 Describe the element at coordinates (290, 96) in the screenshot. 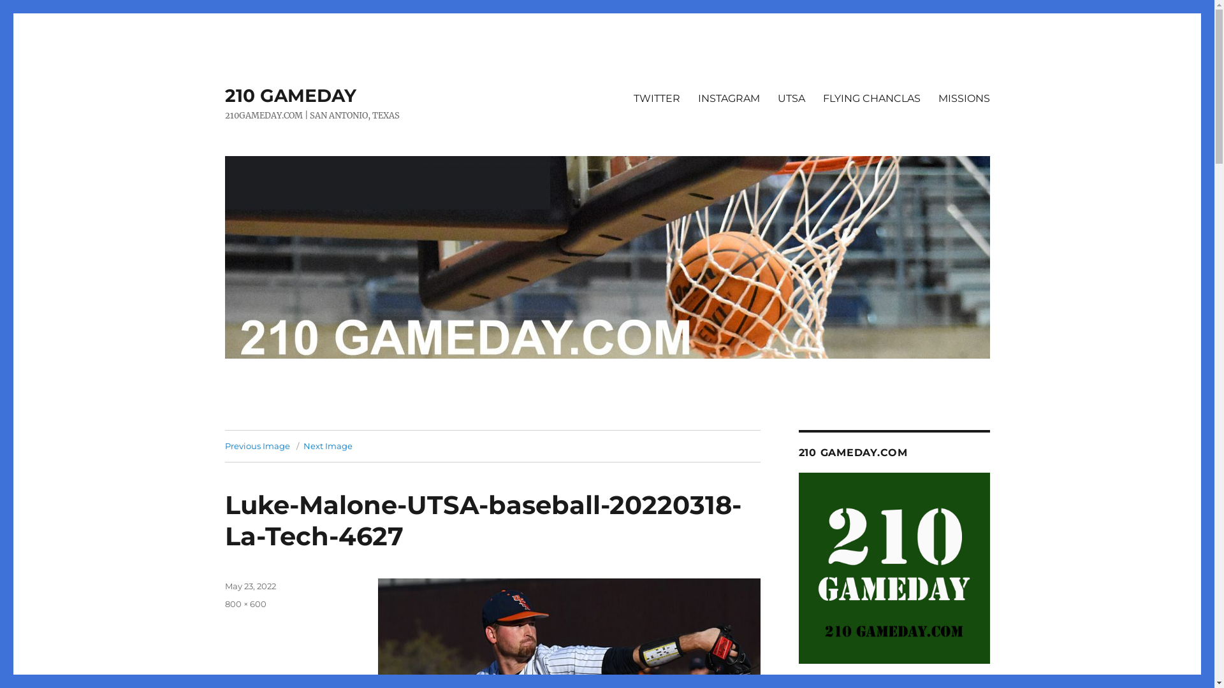

I see `210 GAMEDAY` at that location.